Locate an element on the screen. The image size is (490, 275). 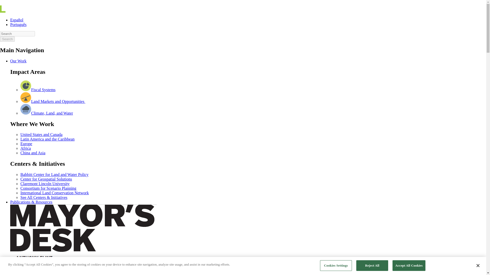
United States and Canada is located at coordinates (41, 134).